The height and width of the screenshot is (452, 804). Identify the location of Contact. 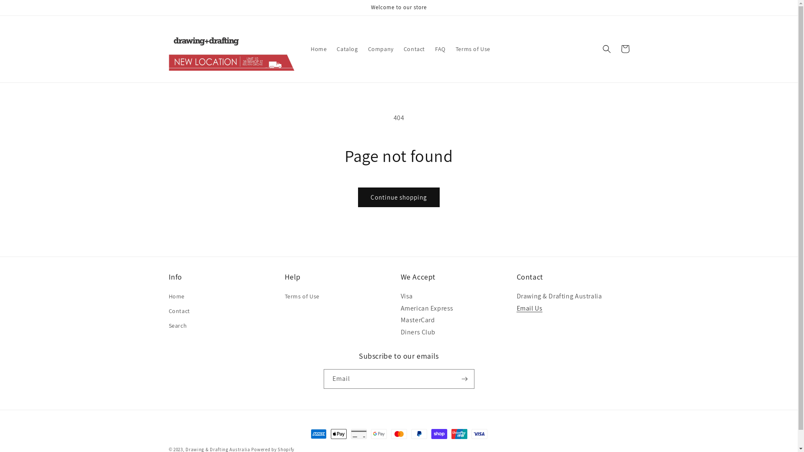
(179, 311).